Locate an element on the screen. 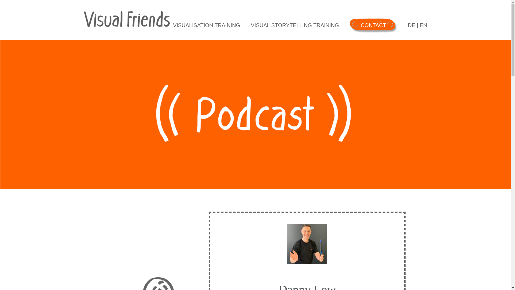 This screenshot has width=515, height=290. DE is located at coordinates (411, 25).